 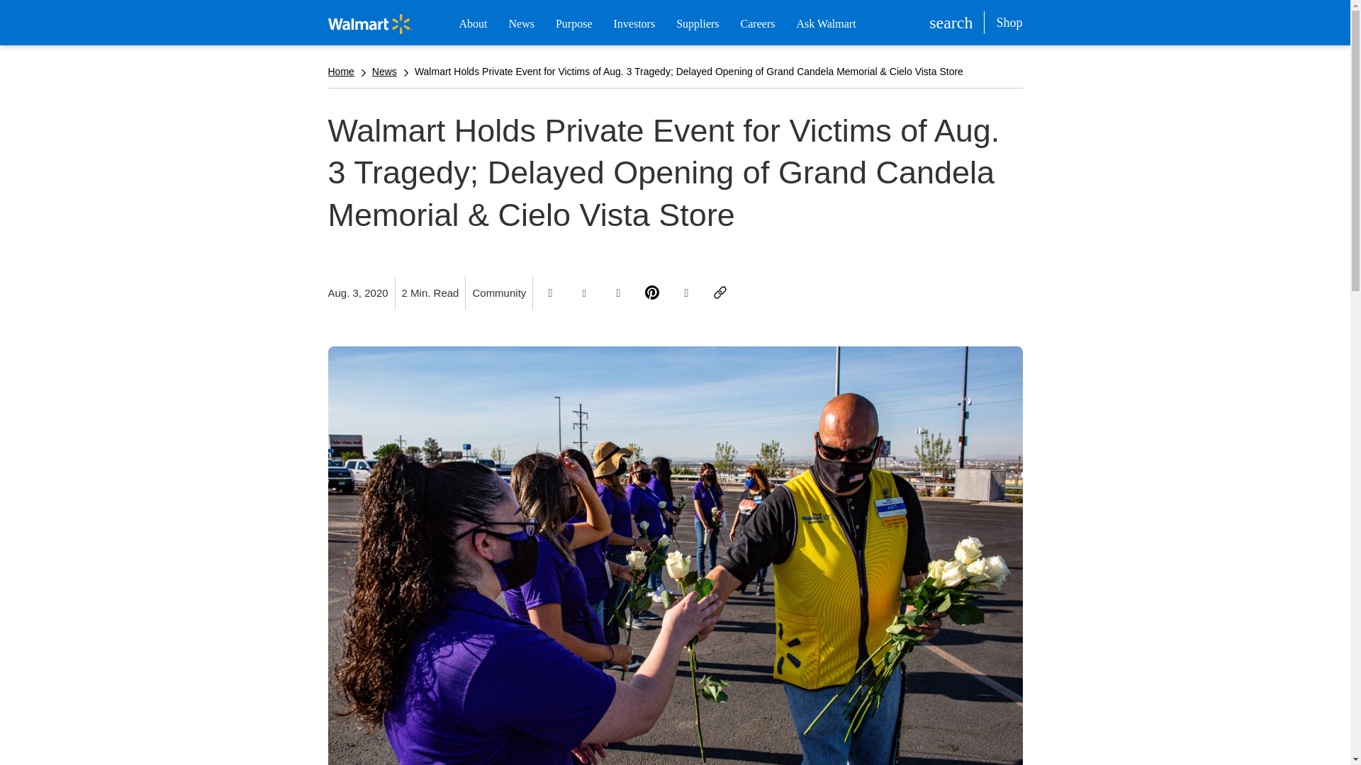 What do you see at coordinates (720, 293) in the screenshot?
I see `Copy link to clipboard` at bounding box center [720, 293].